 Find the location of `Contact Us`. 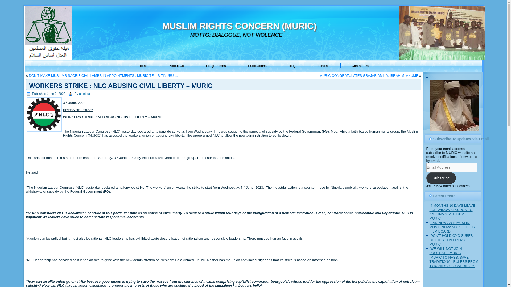

Contact Us is located at coordinates (360, 66).